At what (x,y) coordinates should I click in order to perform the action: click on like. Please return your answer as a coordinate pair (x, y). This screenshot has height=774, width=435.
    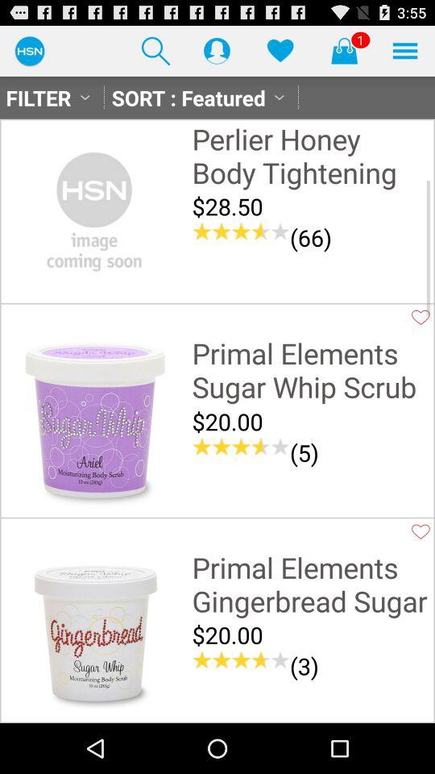
    Looking at the image, I should click on (280, 50).